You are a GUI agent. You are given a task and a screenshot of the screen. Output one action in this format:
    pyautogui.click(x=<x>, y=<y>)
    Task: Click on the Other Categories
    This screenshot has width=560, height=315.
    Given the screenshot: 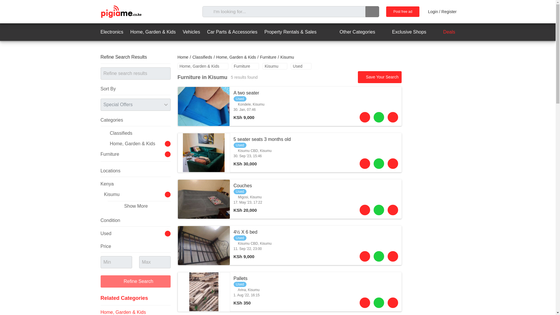 What is the action you would take?
    pyautogui.click(x=275, y=66)
    